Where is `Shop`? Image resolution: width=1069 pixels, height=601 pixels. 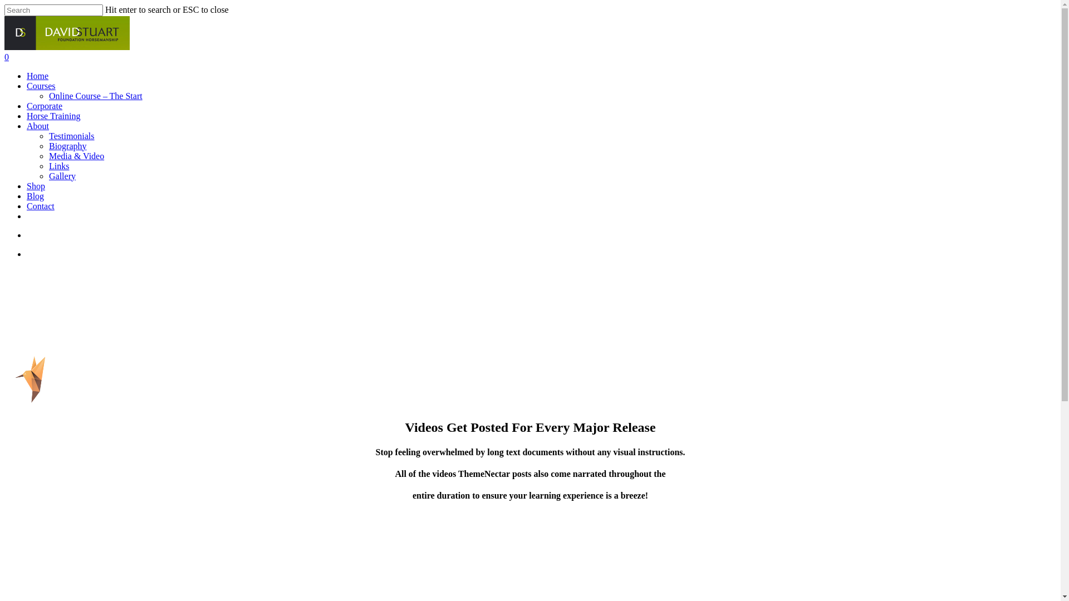
Shop is located at coordinates (36, 186).